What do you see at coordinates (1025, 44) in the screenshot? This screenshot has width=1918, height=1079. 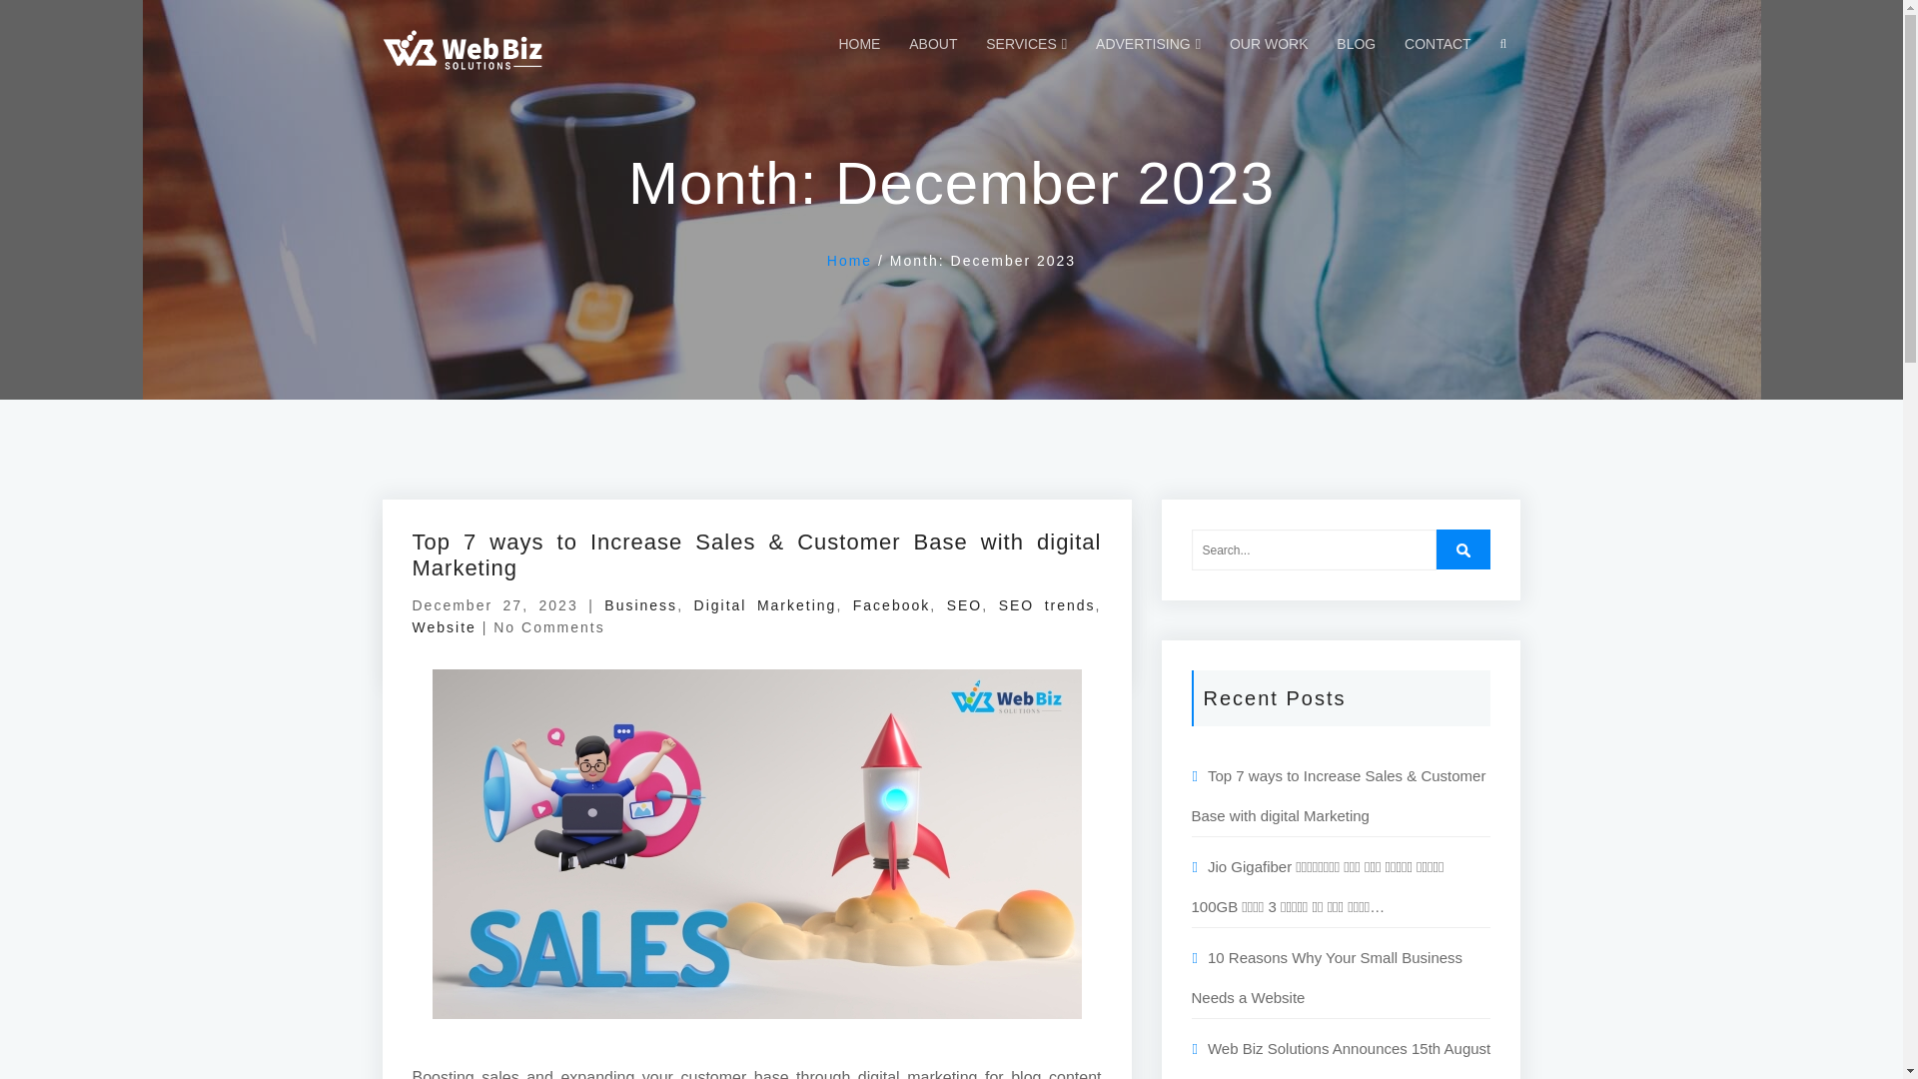 I see `SERVICES` at bounding box center [1025, 44].